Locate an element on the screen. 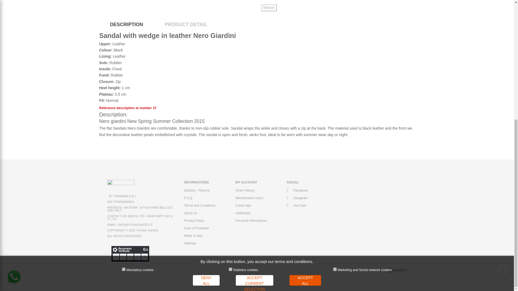 The width and height of the screenshot is (518, 291). Refresh is located at coordinates (269, 8).